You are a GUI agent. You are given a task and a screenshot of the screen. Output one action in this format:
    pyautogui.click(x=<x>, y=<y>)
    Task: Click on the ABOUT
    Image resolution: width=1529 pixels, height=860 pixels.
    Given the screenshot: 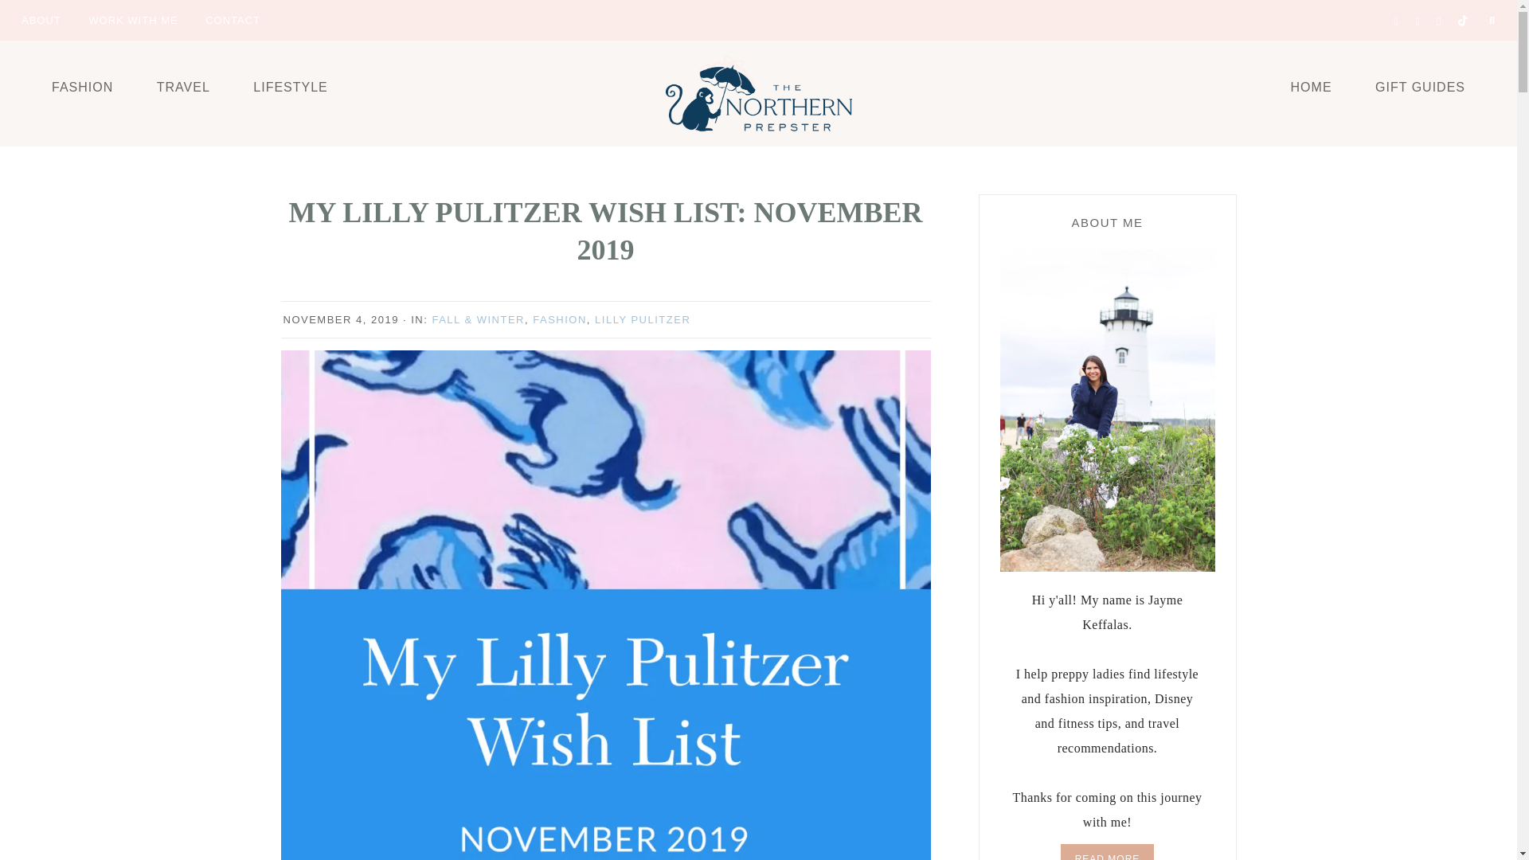 What is the action you would take?
    pyautogui.click(x=41, y=19)
    